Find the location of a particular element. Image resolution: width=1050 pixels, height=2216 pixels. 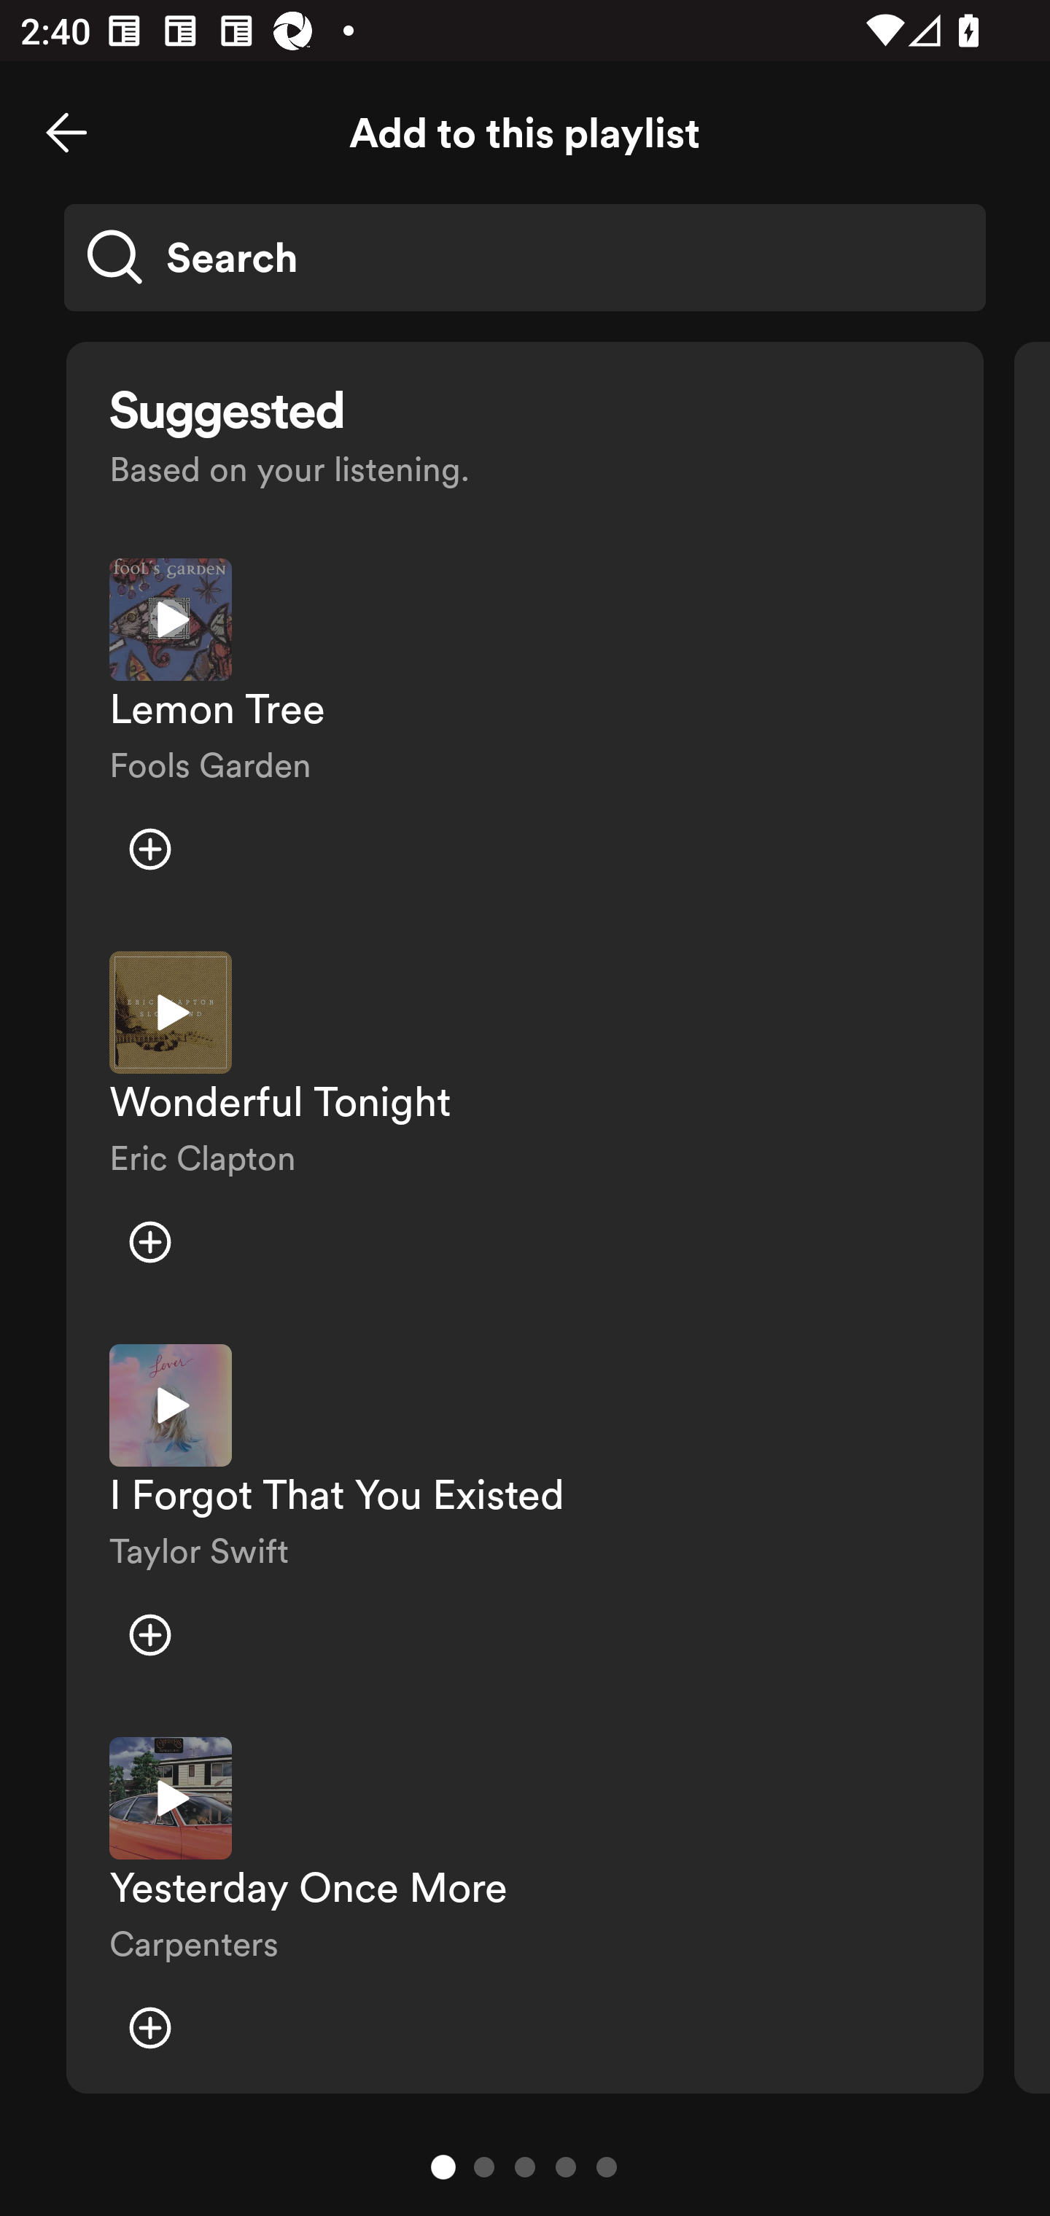

Add item is located at coordinates (150, 1634).